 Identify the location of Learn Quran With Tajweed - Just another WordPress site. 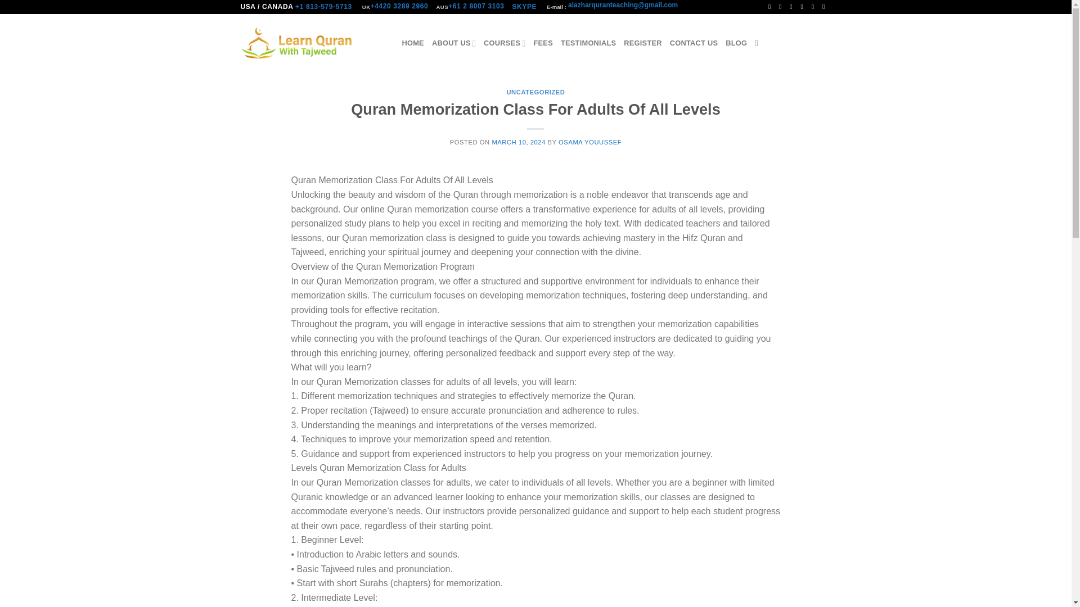
(297, 43).